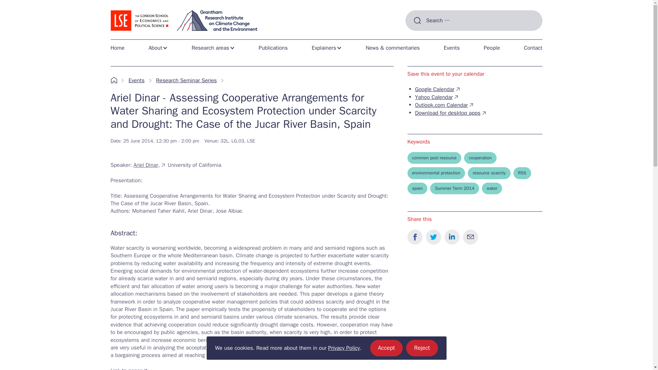  Describe the element at coordinates (417, 36) in the screenshot. I see `Research areas` at that location.